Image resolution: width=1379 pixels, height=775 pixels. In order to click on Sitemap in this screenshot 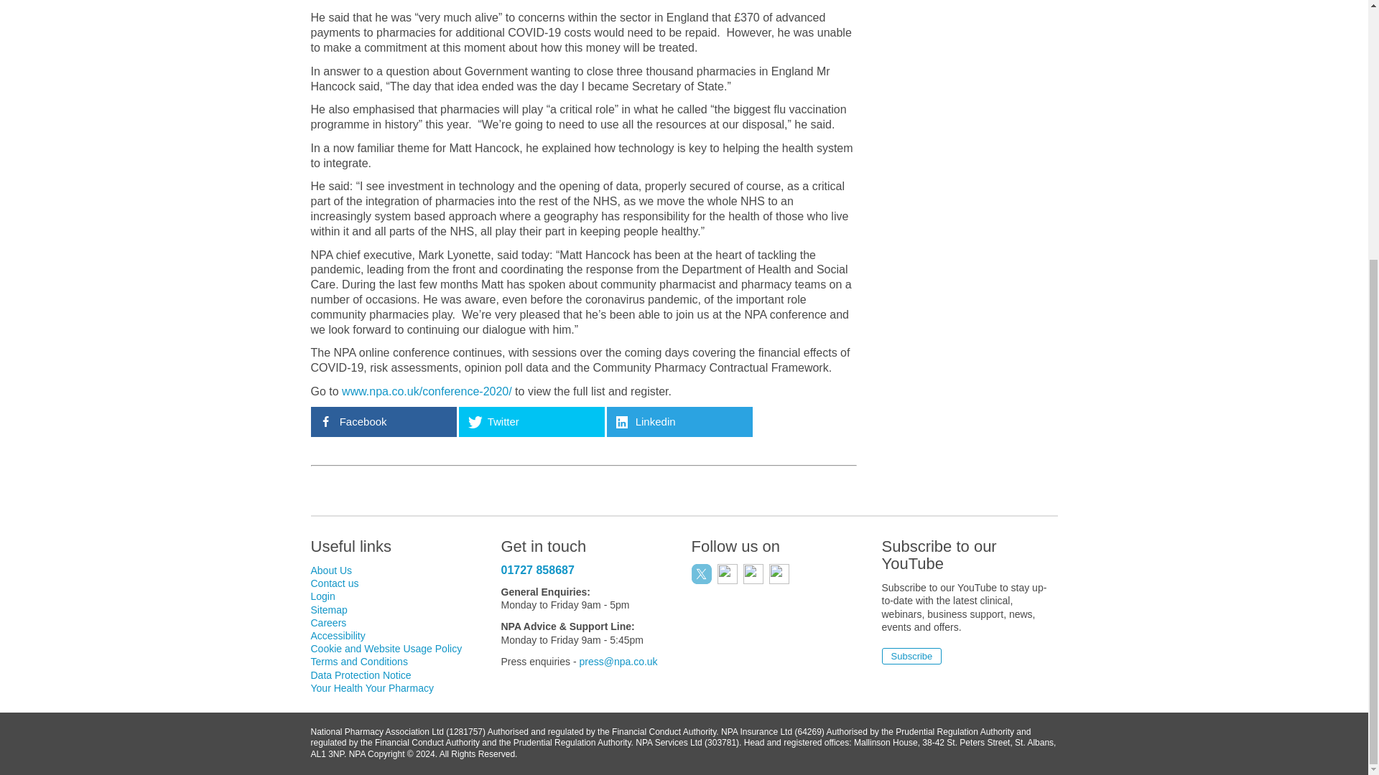, I will do `click(329, 610)`.